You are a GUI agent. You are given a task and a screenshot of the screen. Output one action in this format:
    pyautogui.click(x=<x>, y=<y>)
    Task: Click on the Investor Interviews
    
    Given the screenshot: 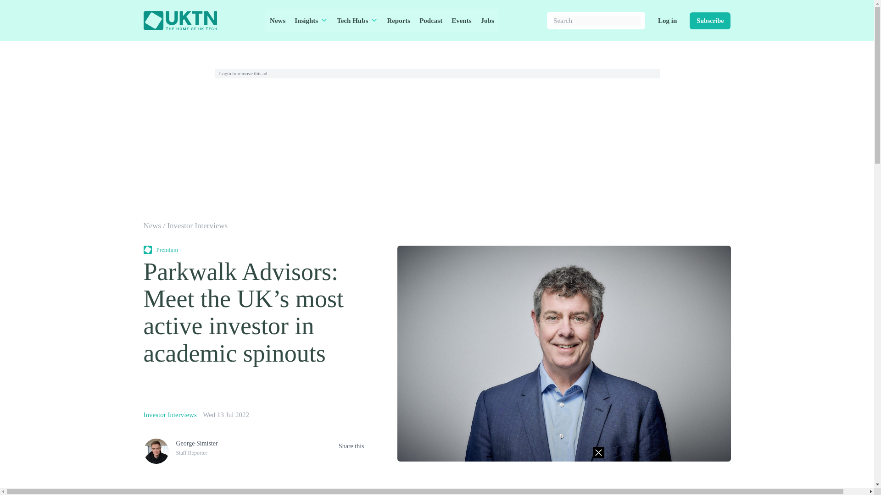 What is the action you would take?
    pyautogui.click(x=197, y=225)
    